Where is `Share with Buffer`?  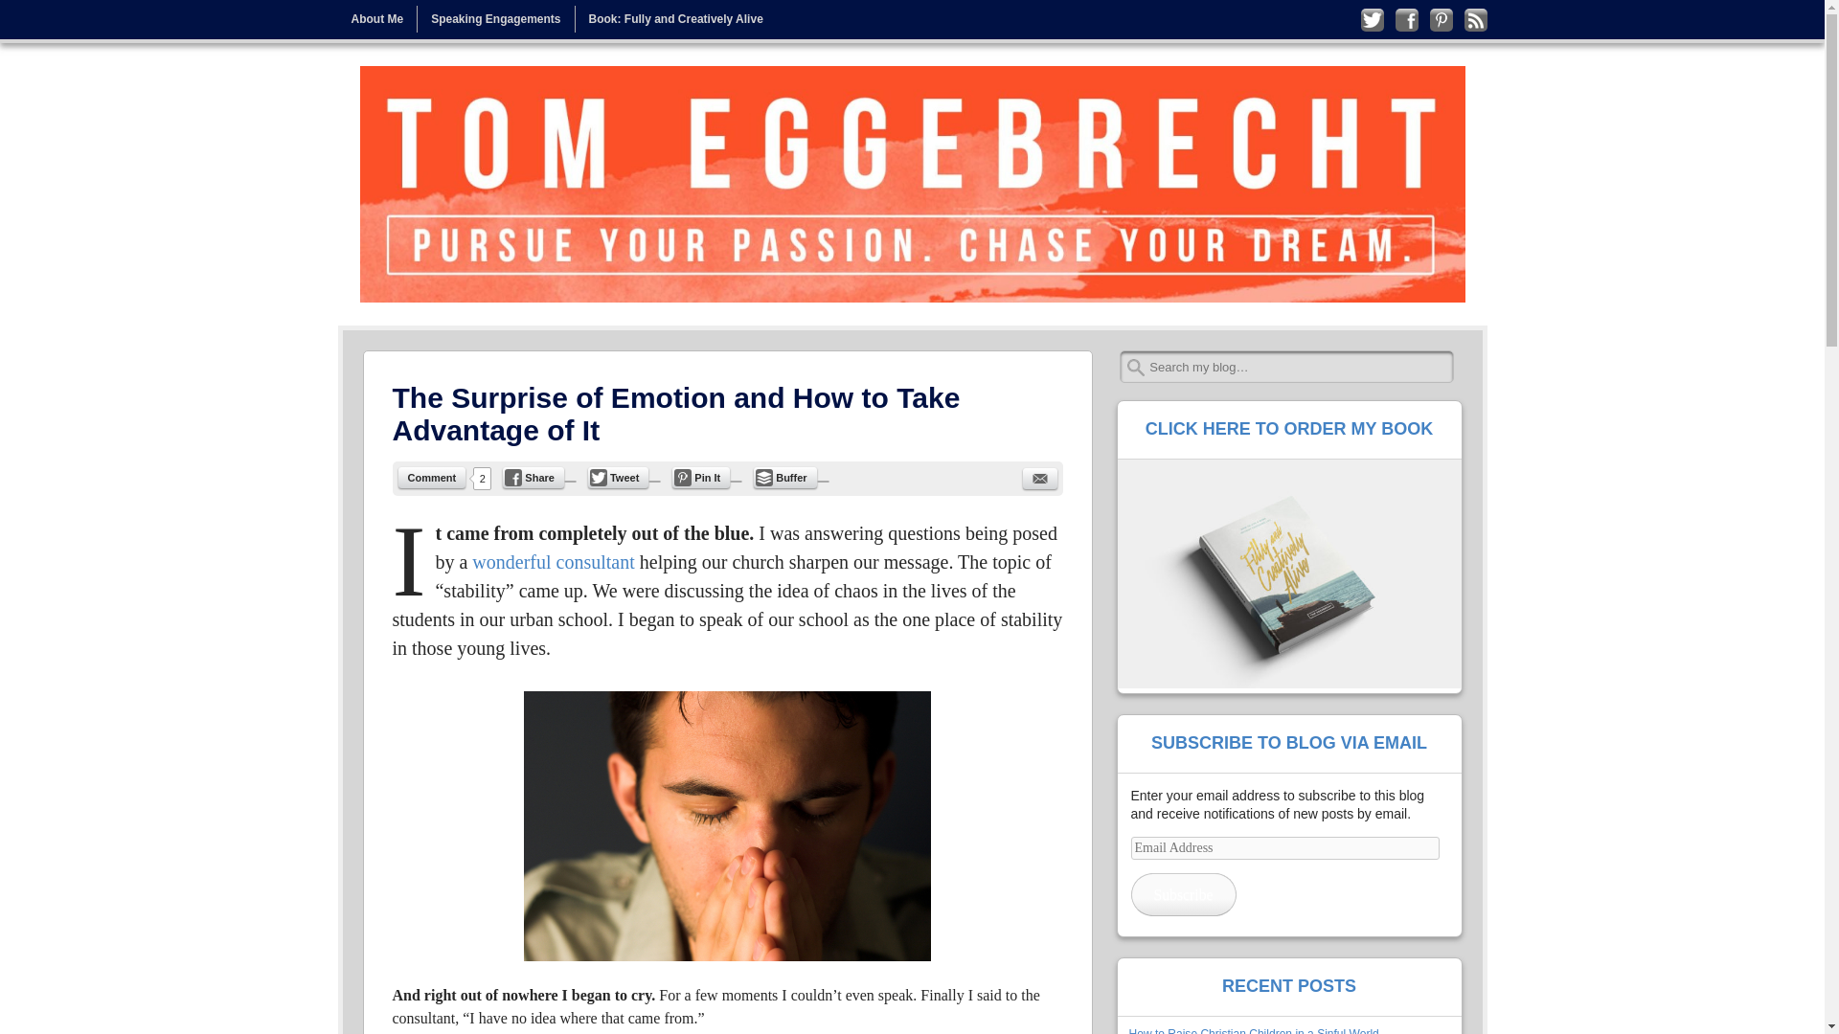
Share with Buffer is located at coordinates (785, 477).